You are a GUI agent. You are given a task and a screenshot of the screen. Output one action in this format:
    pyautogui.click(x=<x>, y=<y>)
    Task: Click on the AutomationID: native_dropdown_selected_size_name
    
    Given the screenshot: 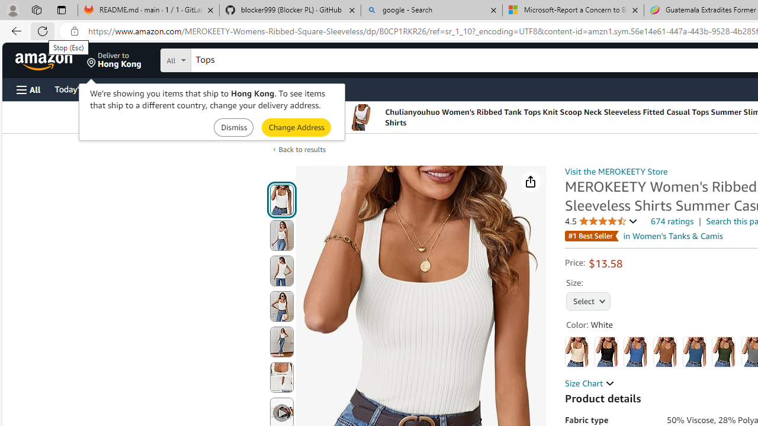 What is the action you would take?
    pyautogui.click(x=589, y=301)
    